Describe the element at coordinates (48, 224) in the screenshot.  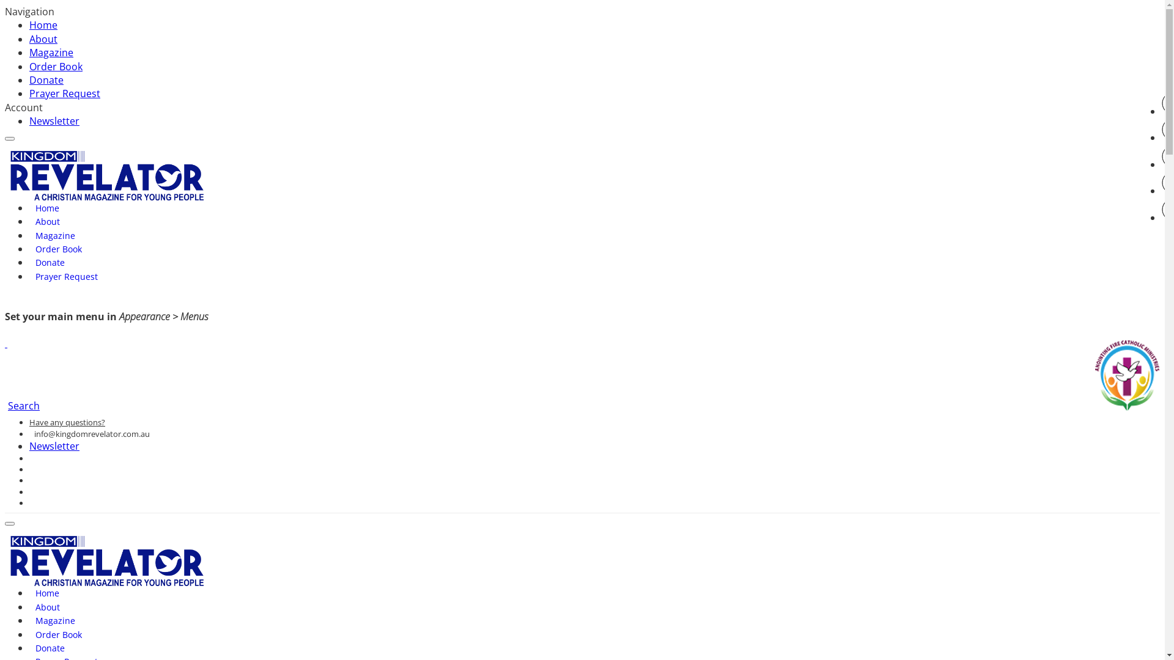
I see `About` at that location.